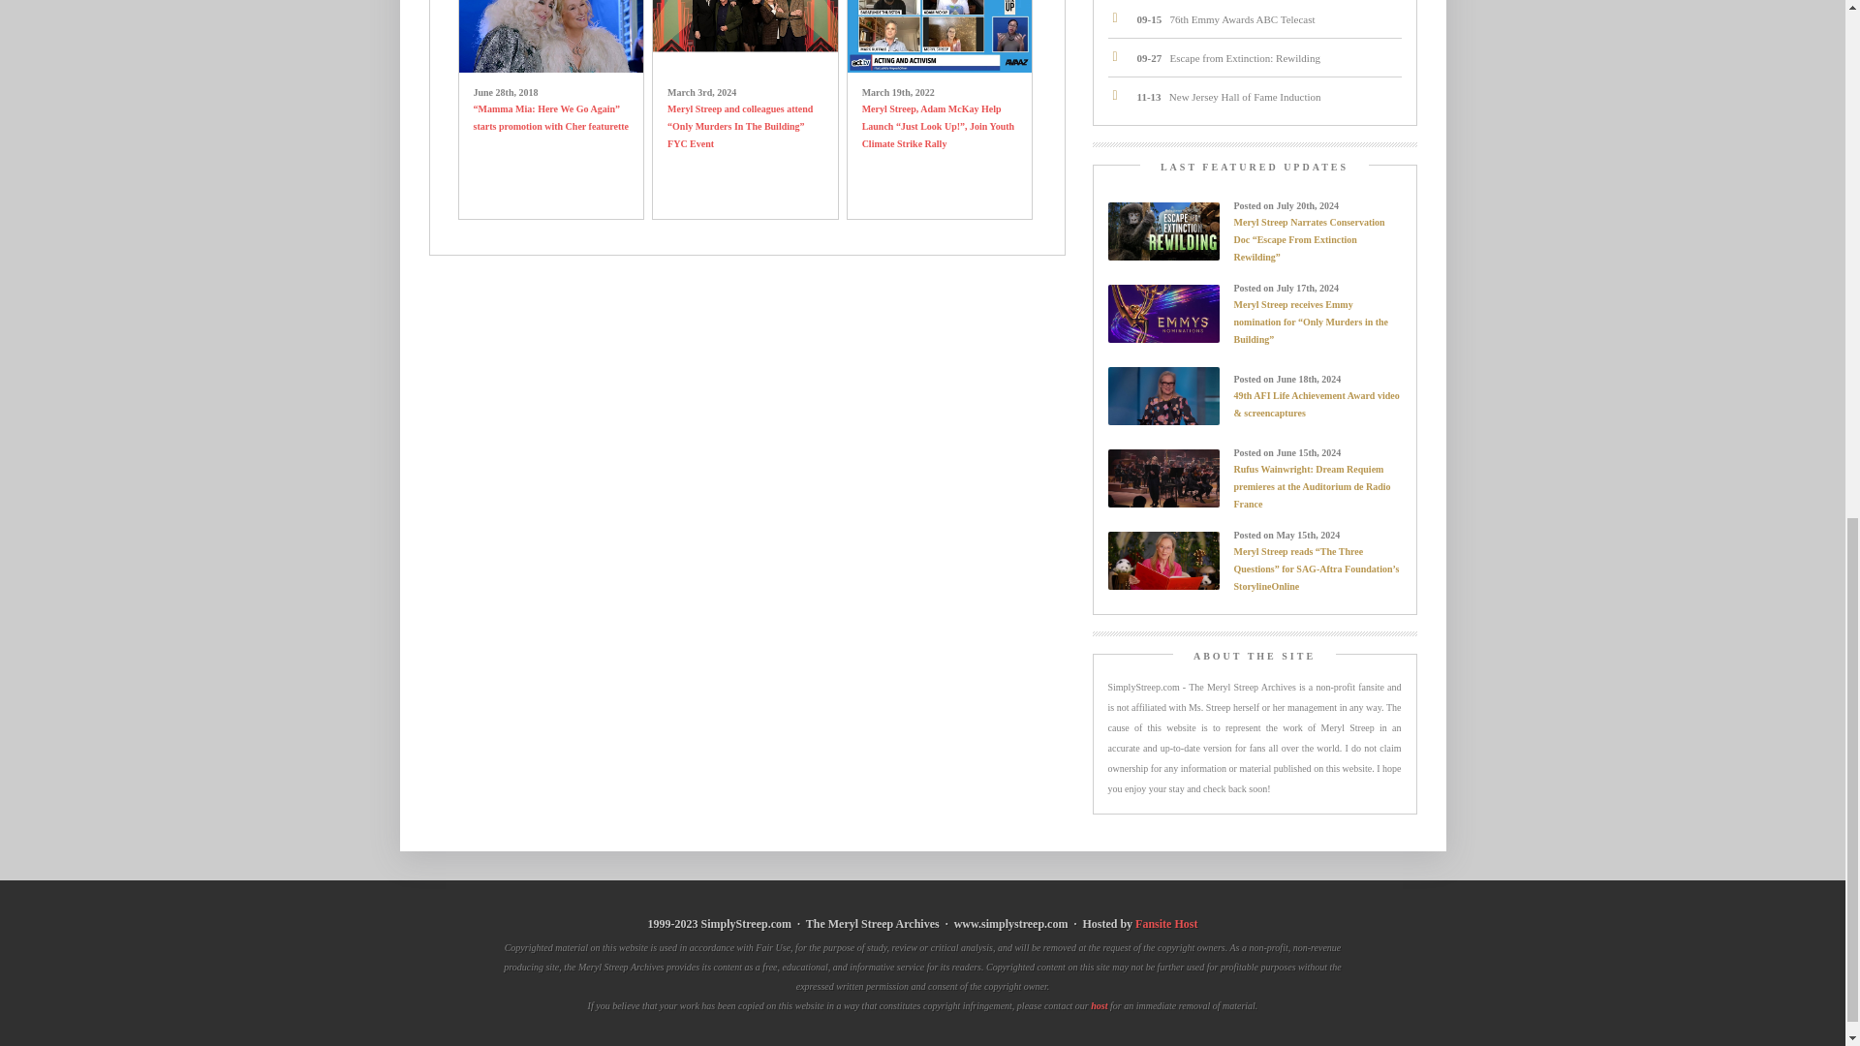 Image resolution: width=1860 pixels, height=1046 pixels. I want to click on Fansite Host, so click(1166, 924).